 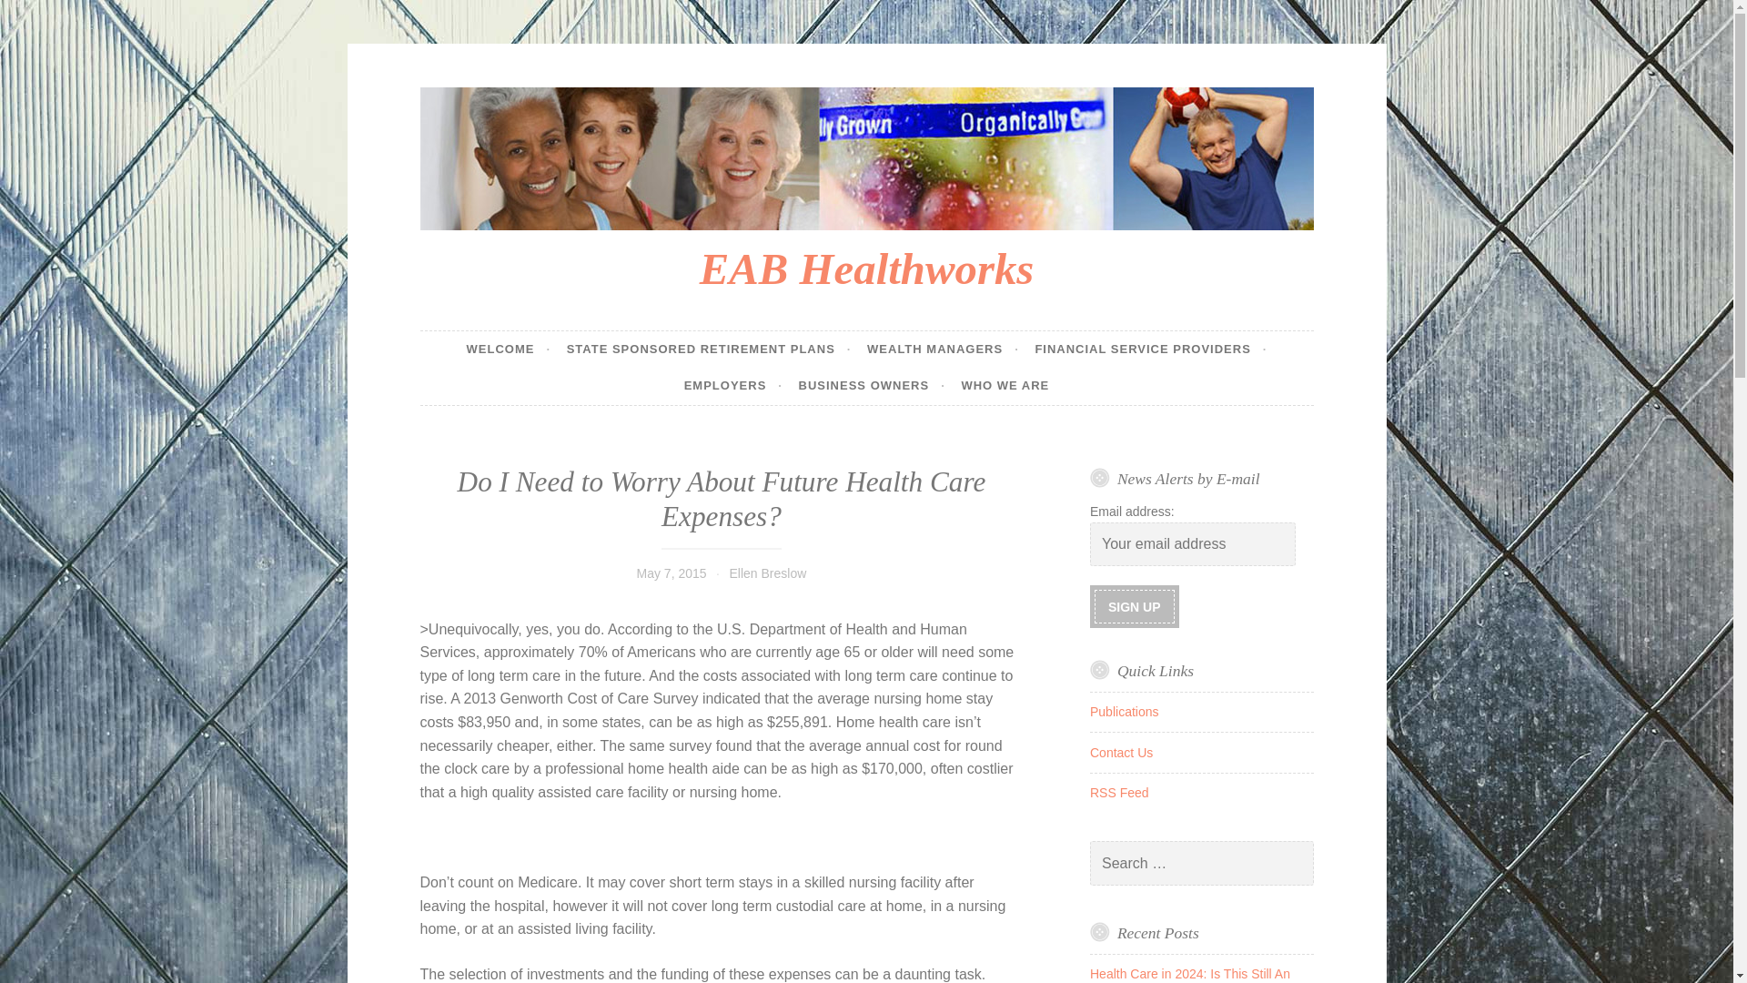 What do you see at coordinates (1134, 606) in the screenshot?
I see `Sign up` at bounding box center [1134, 606].